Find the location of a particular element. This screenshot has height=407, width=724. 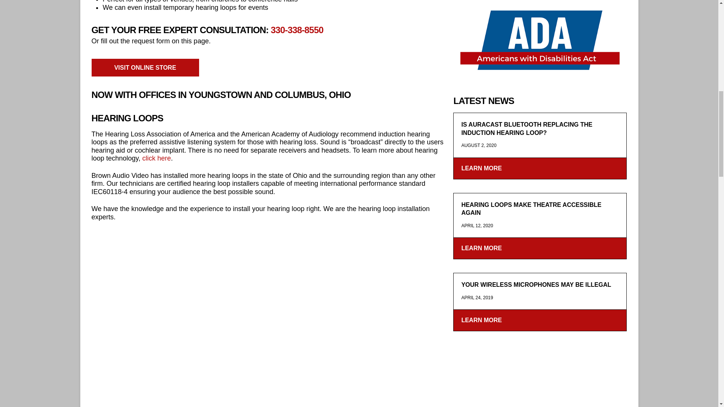

LEARN MORE is located at coordinates (540, 320).